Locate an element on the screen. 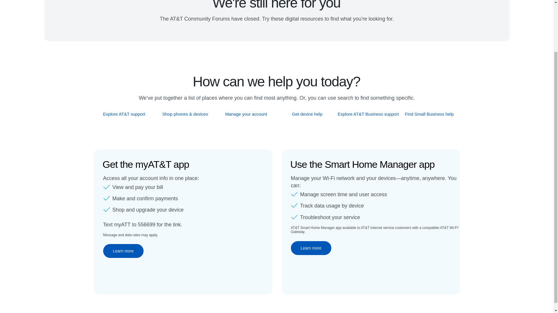 This screenshot has height=313, width=558. Learn more is located at coordinates (311, 248).